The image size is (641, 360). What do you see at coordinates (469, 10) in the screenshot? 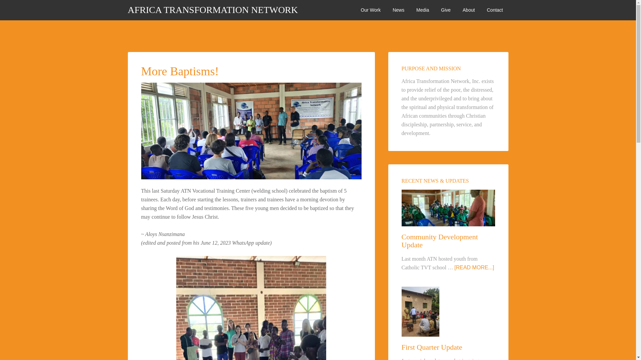
I see `About` at bounding box center [469, 10].